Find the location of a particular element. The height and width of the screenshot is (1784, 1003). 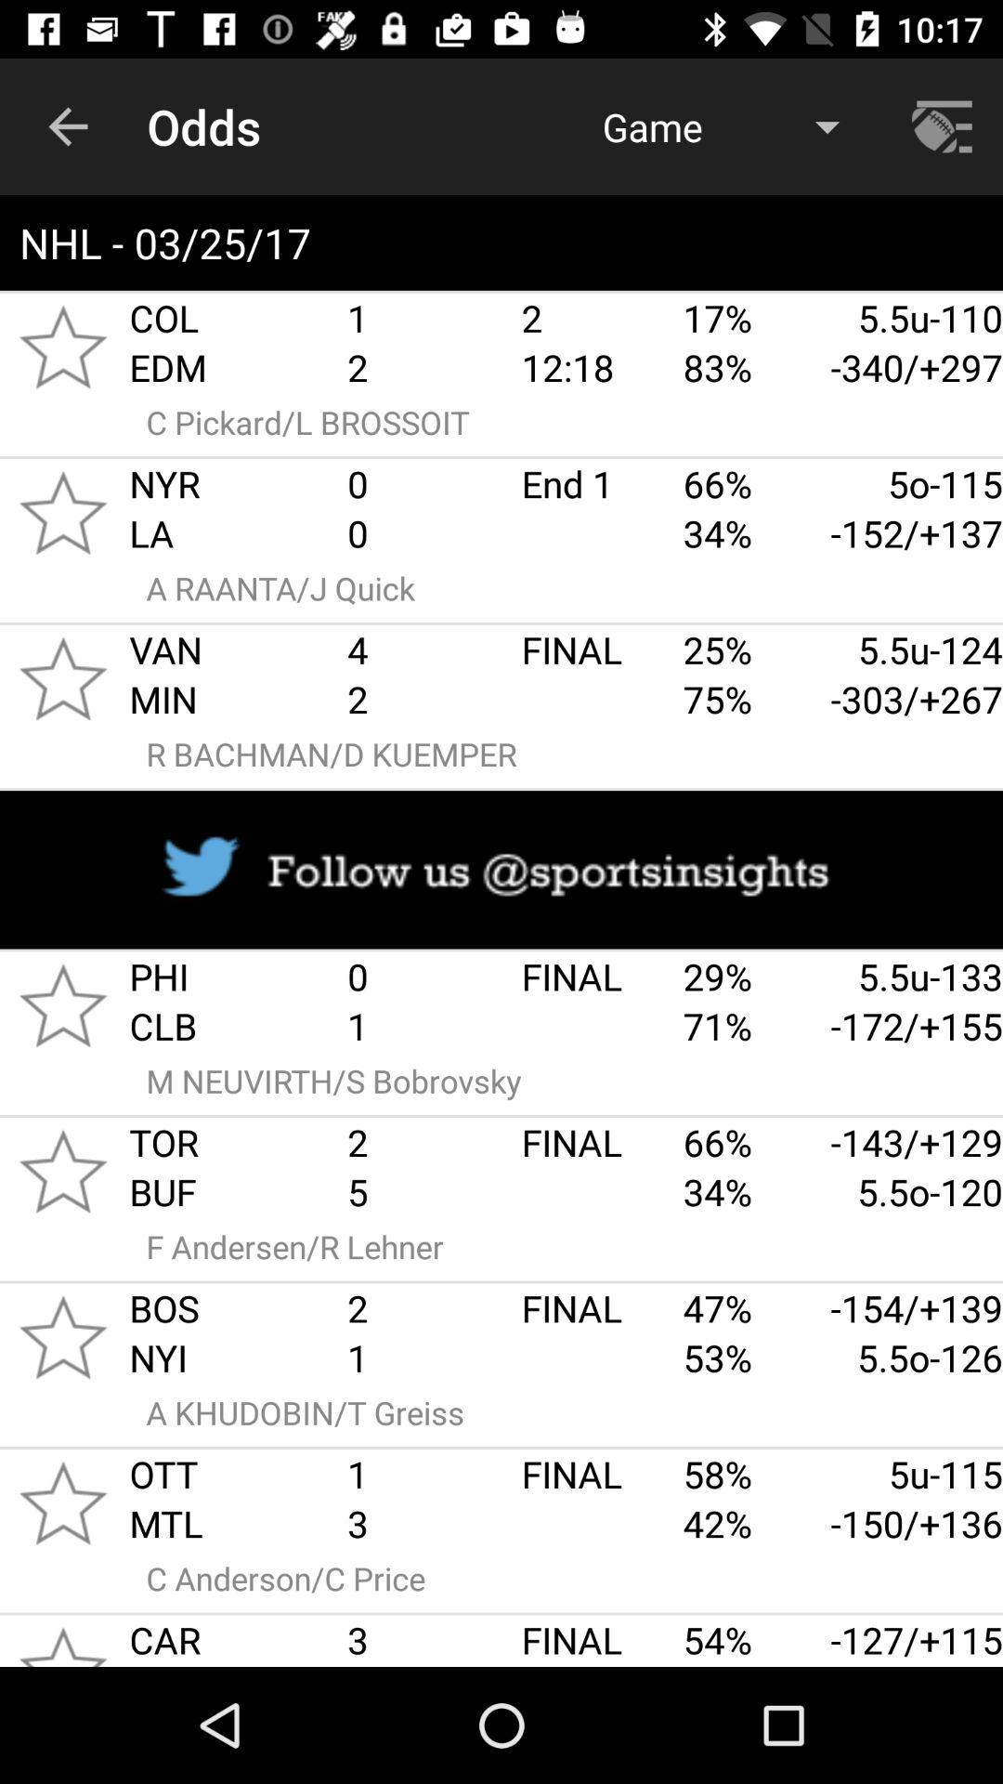

click to follow twitter page is located at coordinates (501, 870).